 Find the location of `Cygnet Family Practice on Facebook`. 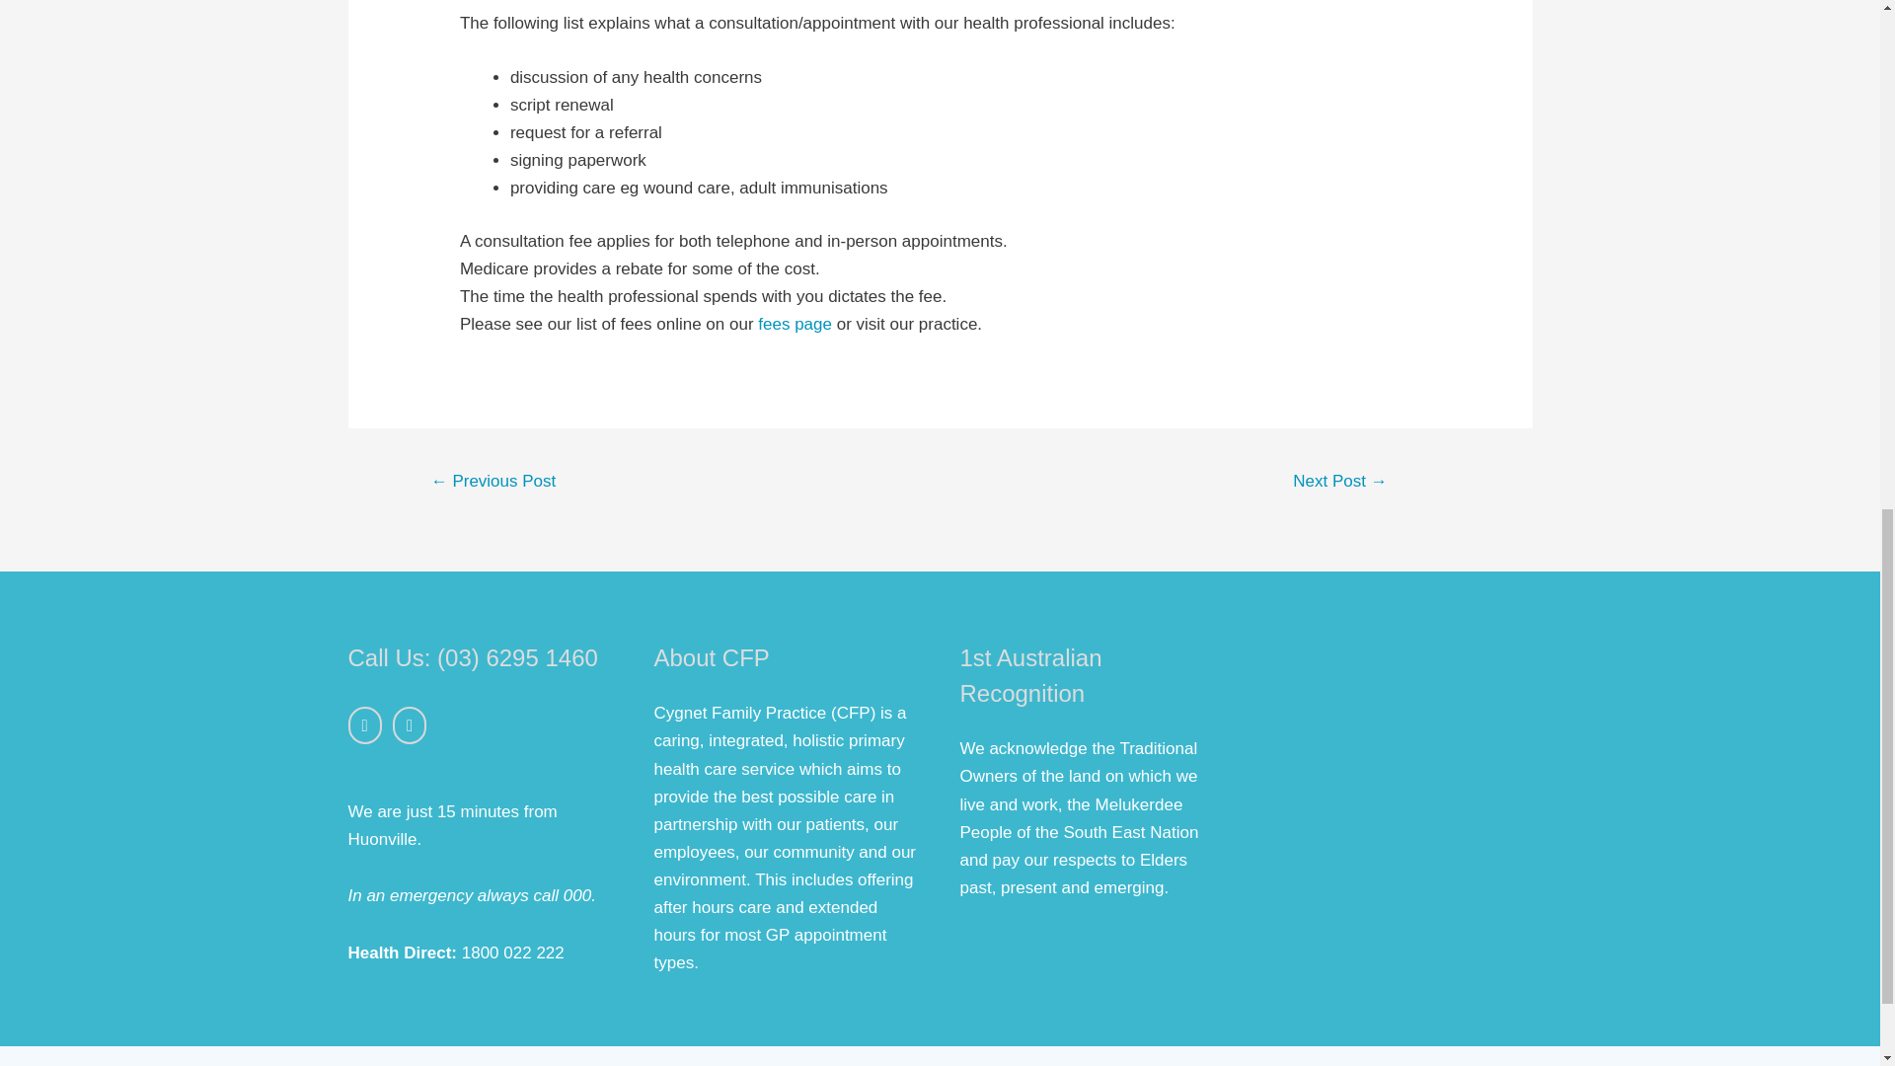

Cygnet Family Practice on Facebook is located at coordinates (363, 724).